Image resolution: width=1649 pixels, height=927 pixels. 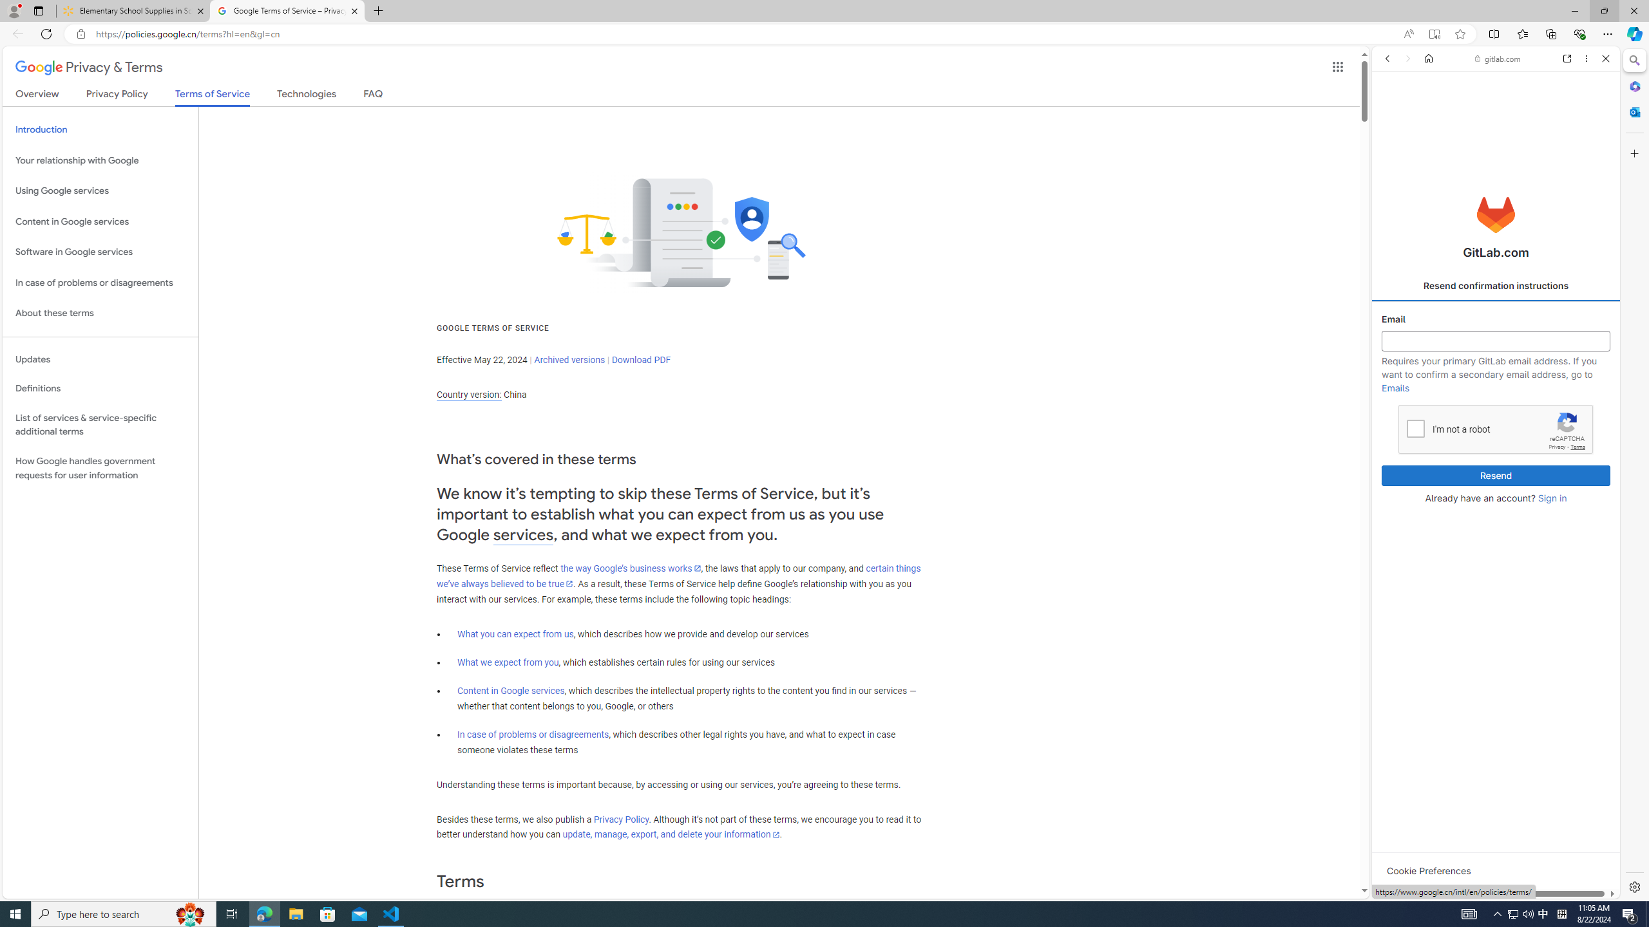 What do you see at coordinates (1578, 447) in the screenshot?
I see `Terms` at bounding box center [1578, 447].